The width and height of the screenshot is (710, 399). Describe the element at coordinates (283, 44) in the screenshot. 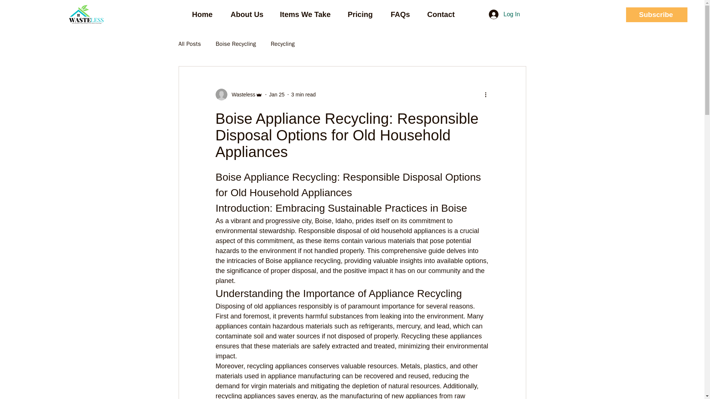

I see `Recycling` at that location.